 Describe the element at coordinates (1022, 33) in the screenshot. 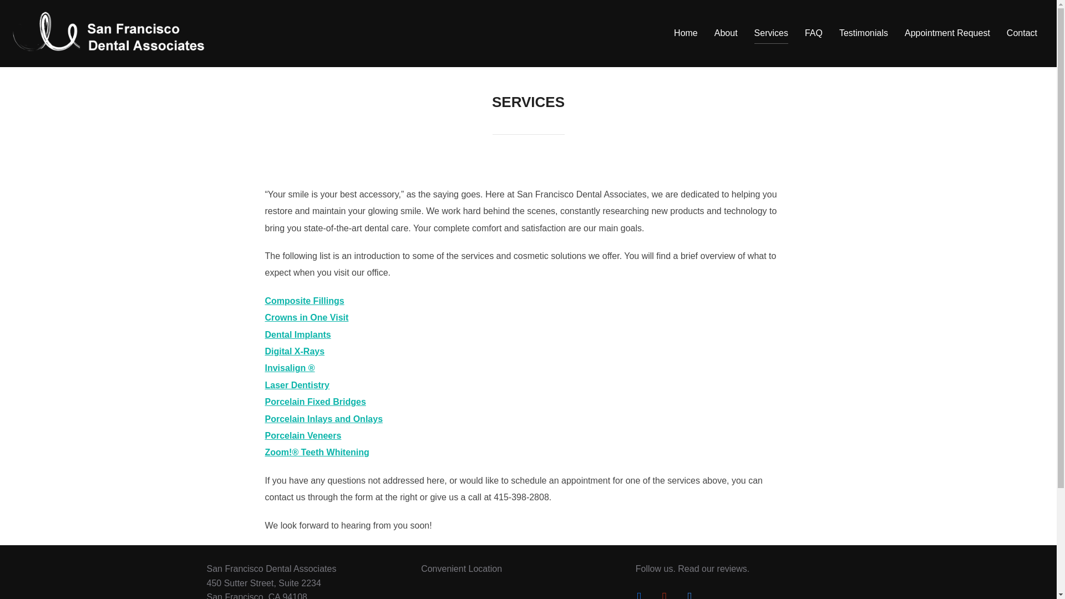

I see `Contact` at that location.